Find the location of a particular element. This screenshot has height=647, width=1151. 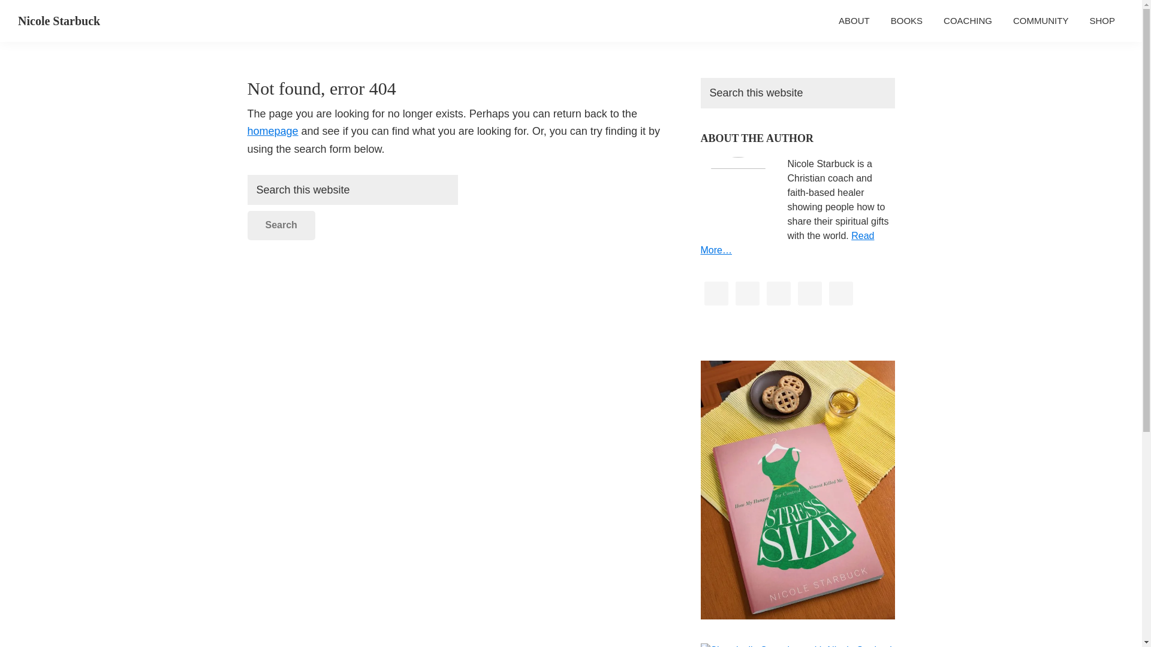

SHOP is located at coordinates (1102, 20).